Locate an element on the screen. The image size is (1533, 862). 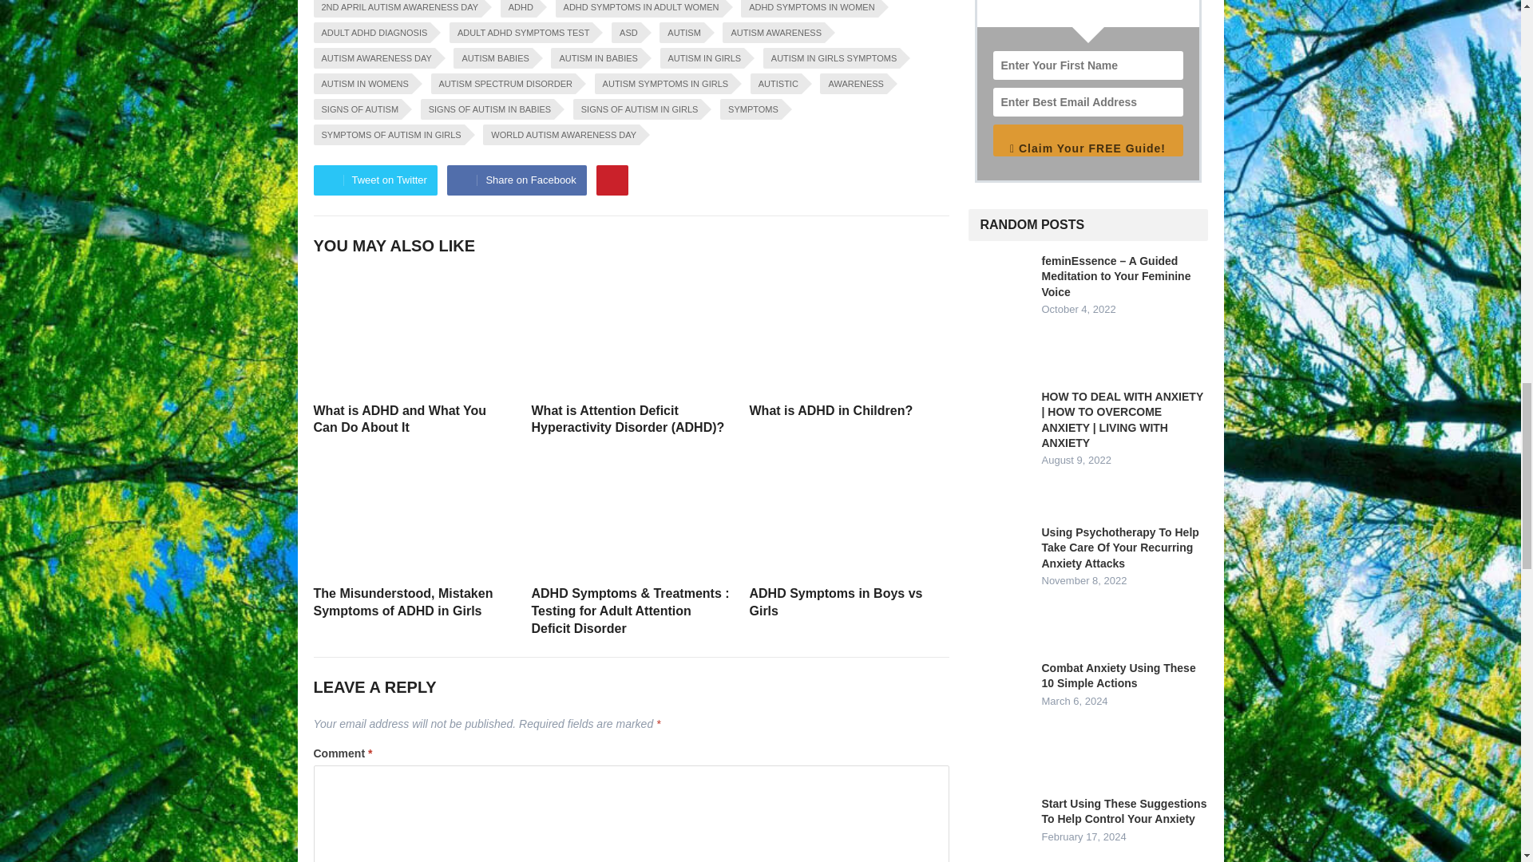
ADHD SYMPTOMS IN WOMEN is located at coordinates (808, 8).